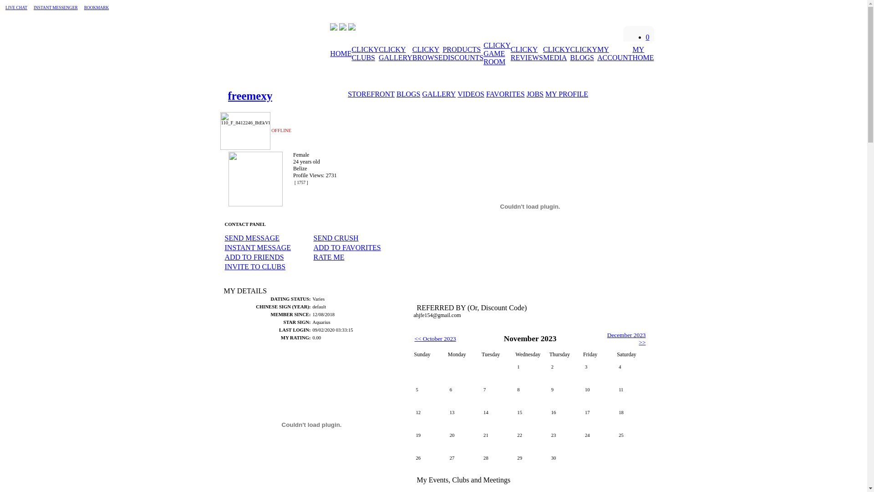 The width and height of the screenshot is (874, 492). Describe the element at coordinates (329, 257) in the screenshot. I see `RATE ME` at that location.